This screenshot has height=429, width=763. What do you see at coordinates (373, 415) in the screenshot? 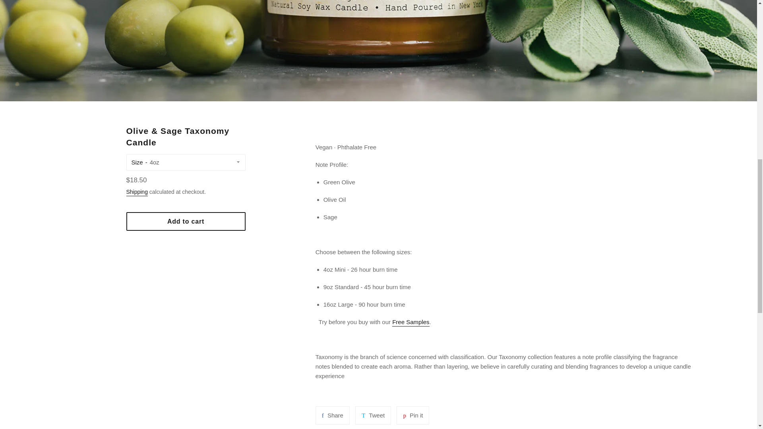
I see `Free Samples` at bounding box center [373, 415].